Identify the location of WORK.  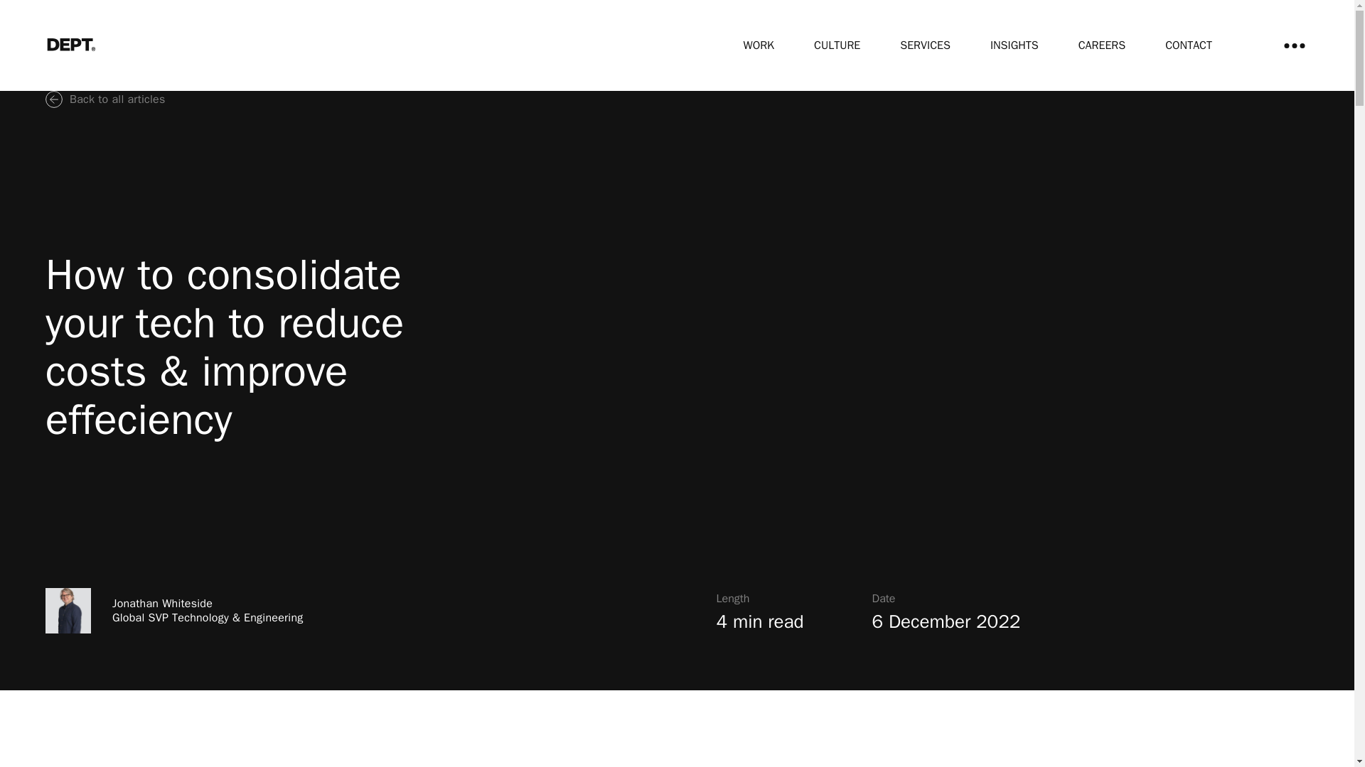
(759, 45).